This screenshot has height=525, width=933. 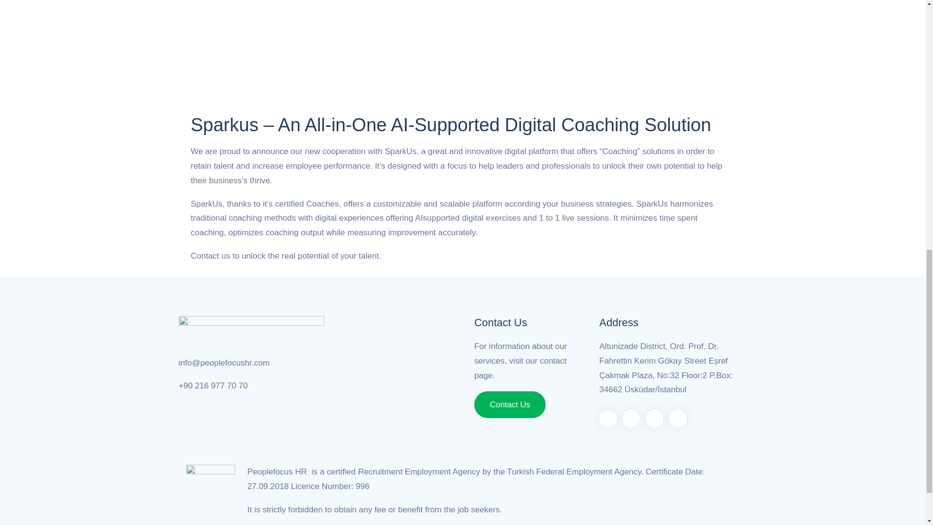 I want to click on LinkedIn, so click(x=654, y=419).